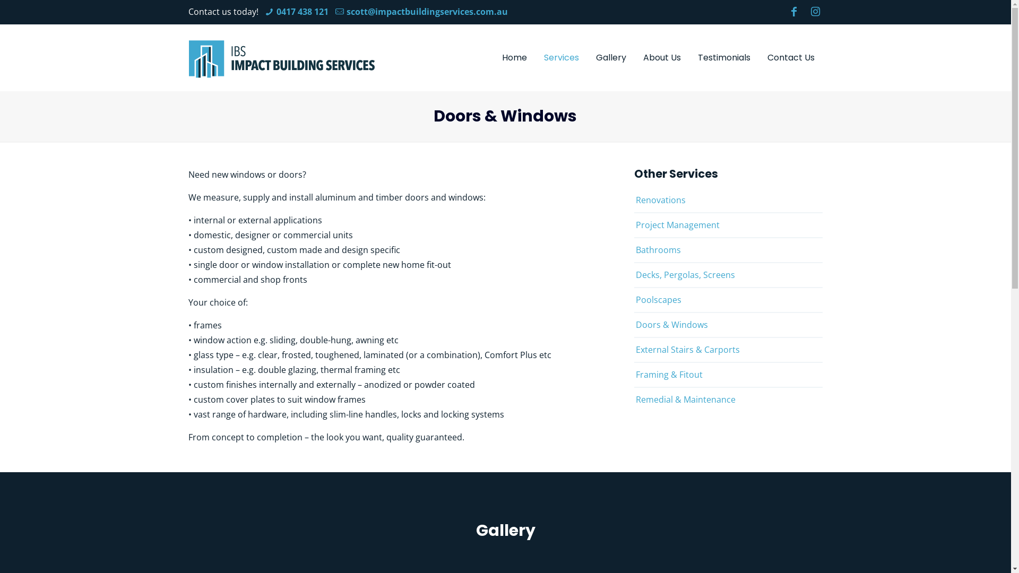  What do you see at coordinates (303, 12) in the screenshot?
I see `0417 438 121` at bounding box center [303, 12].